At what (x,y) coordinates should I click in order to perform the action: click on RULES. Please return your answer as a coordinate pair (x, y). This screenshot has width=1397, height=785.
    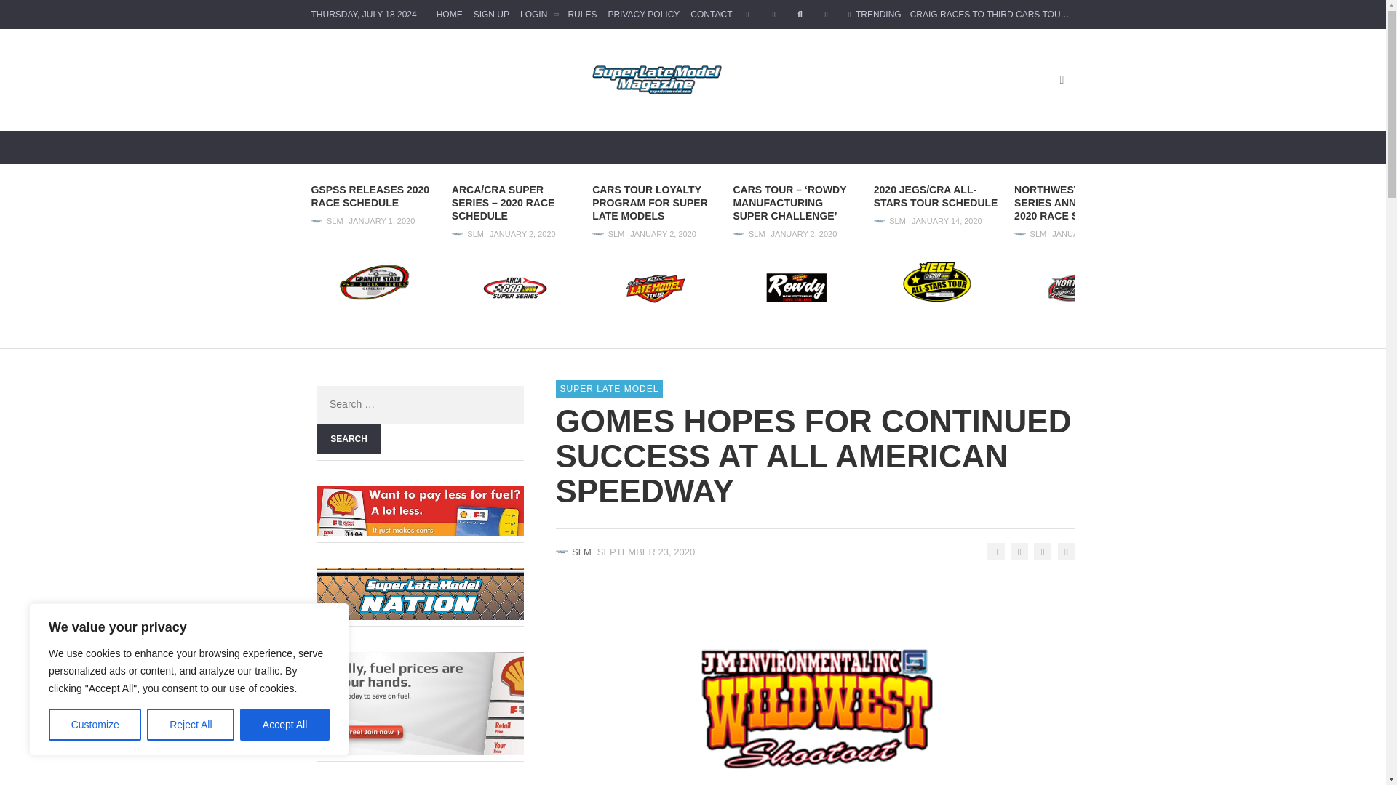
    Looking at the image, I should click on (582, 15).